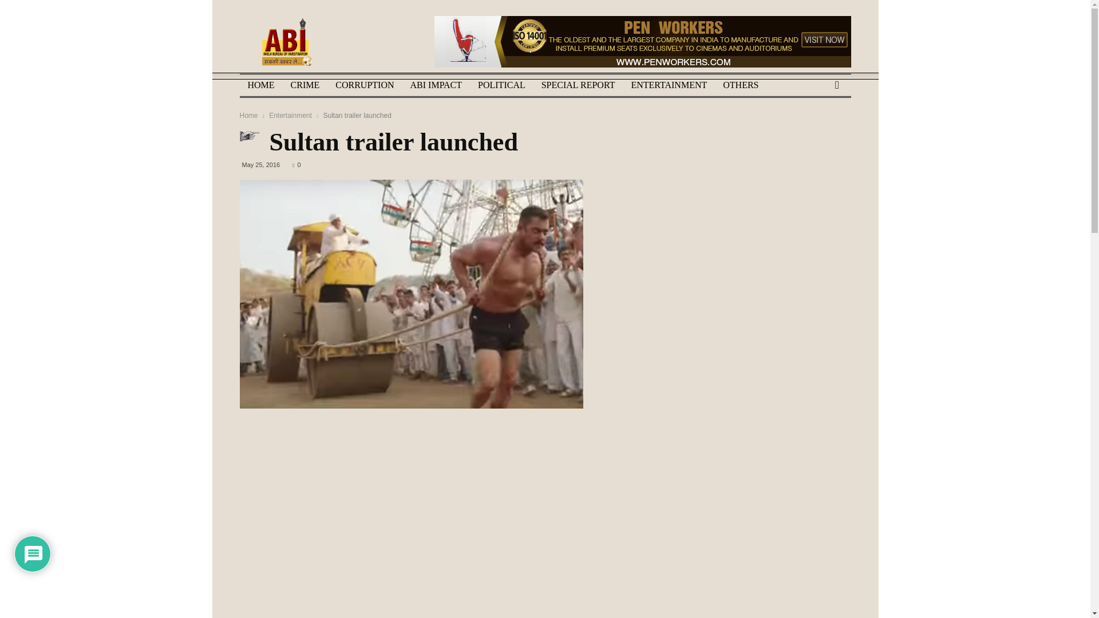 This screenshot has width=1099, height=618. Describe the element at coordinates (578, 85) in the screenshot. I see `SPECIAL REPORT` at that location.